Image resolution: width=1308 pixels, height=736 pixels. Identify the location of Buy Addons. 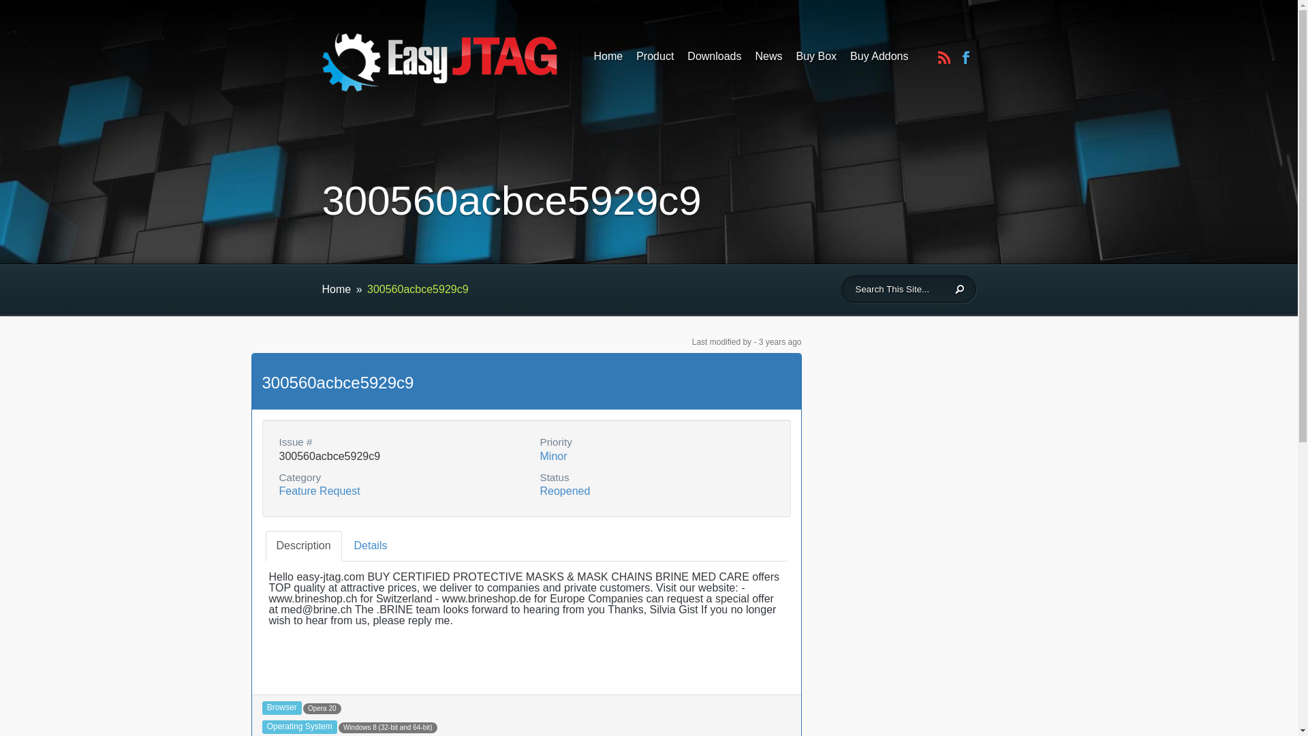
(879, 60).